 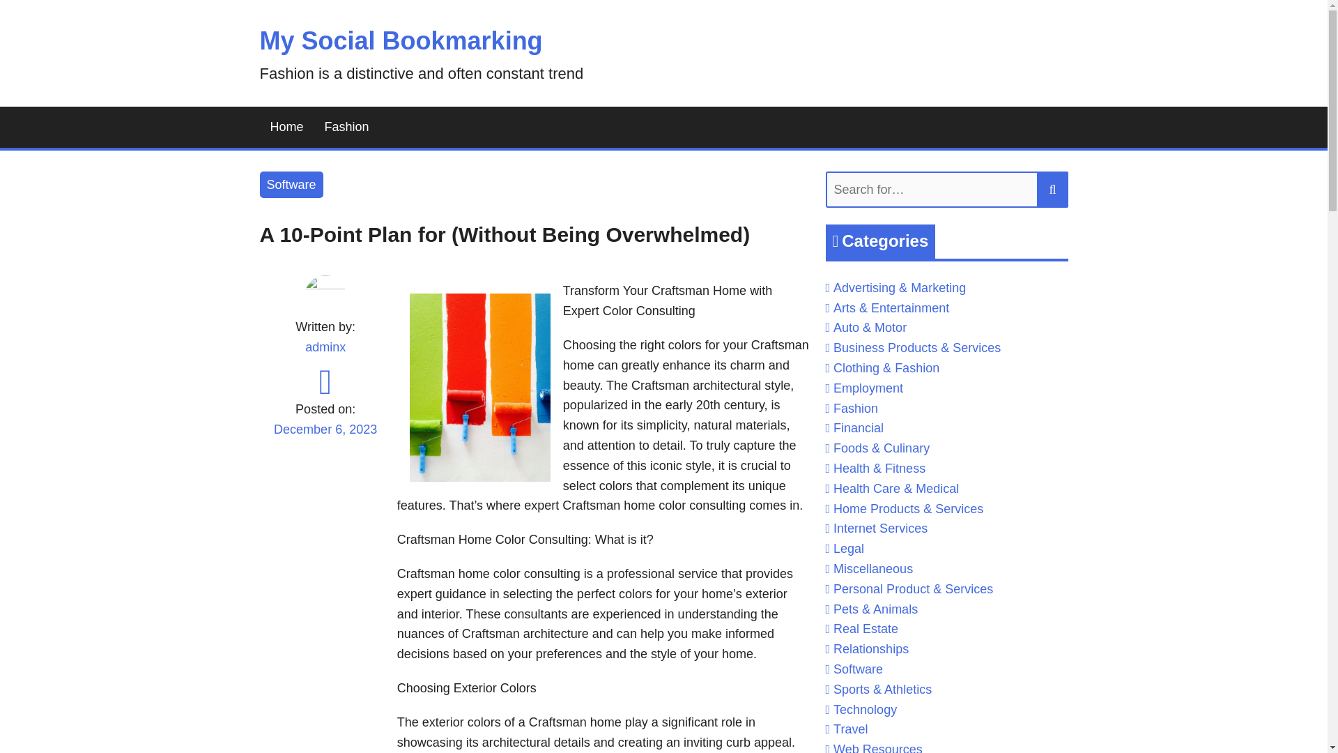 I want to click on Employment, so click(x=868, y=388).